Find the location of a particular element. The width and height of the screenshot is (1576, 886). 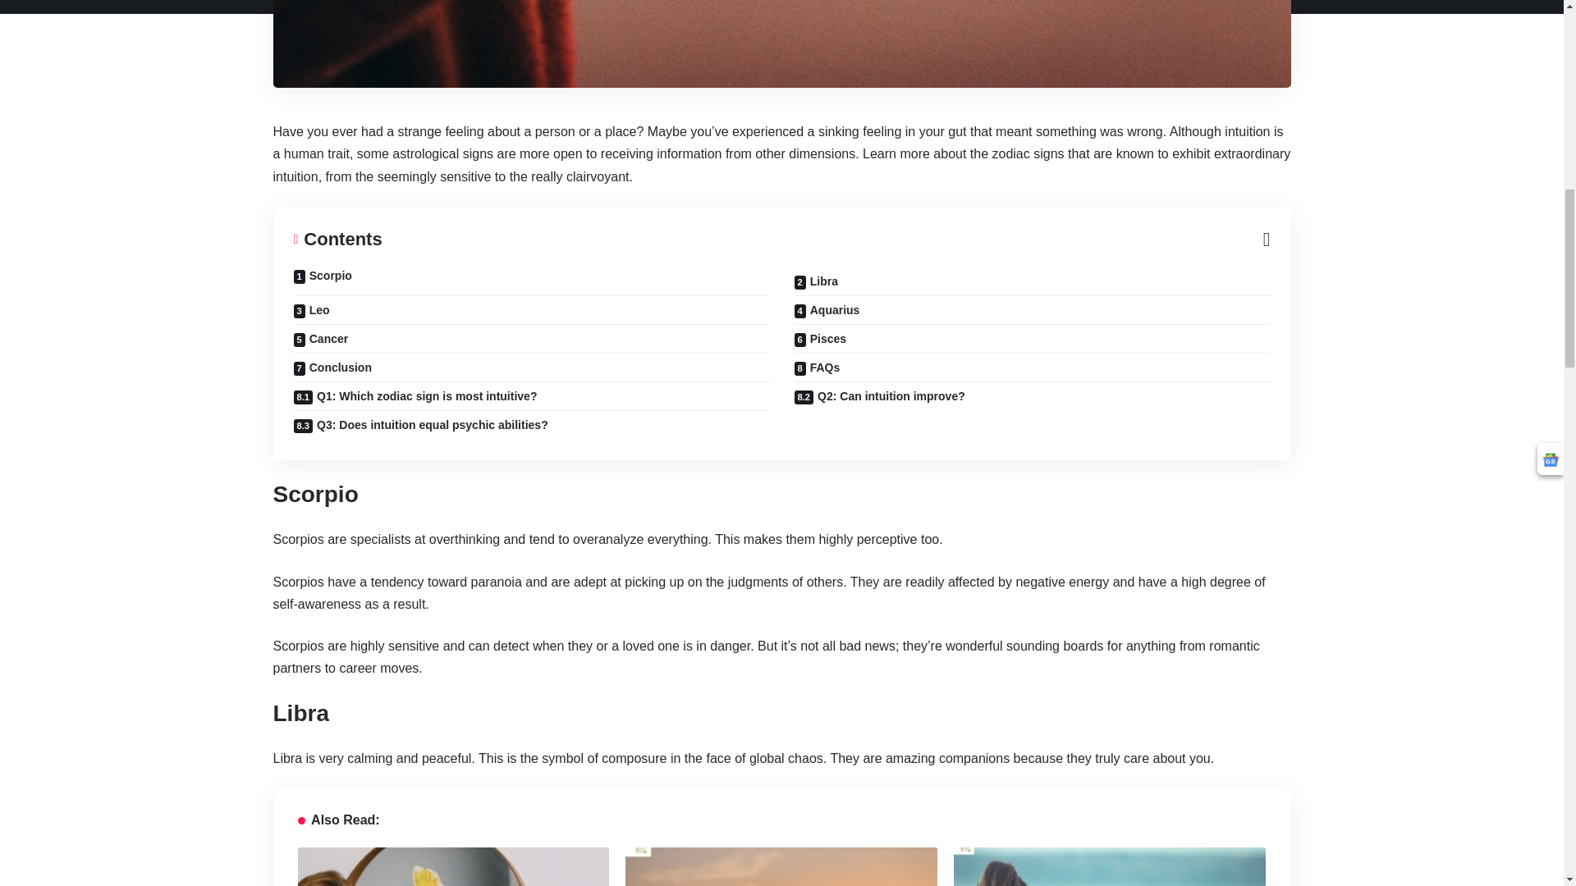

Leo is located at coordinates (530, 310).